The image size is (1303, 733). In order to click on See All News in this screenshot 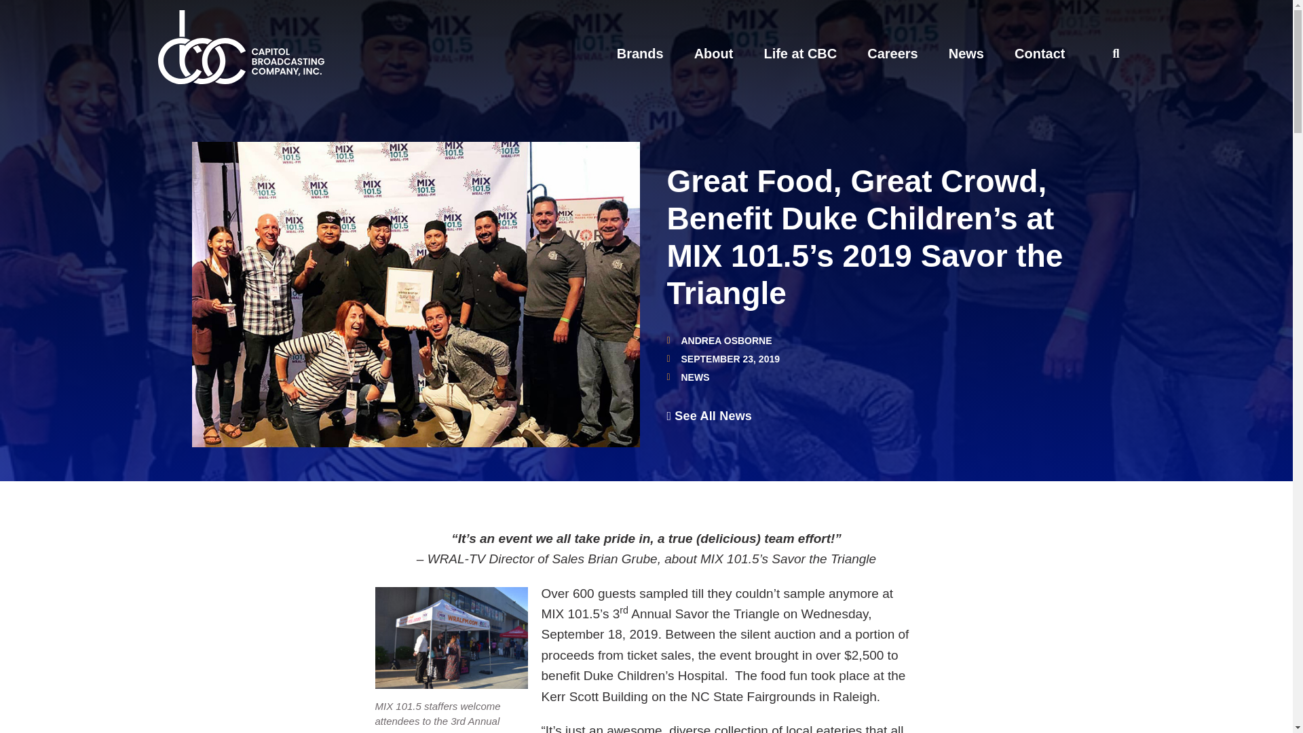, I will do `click(709, 415)`.